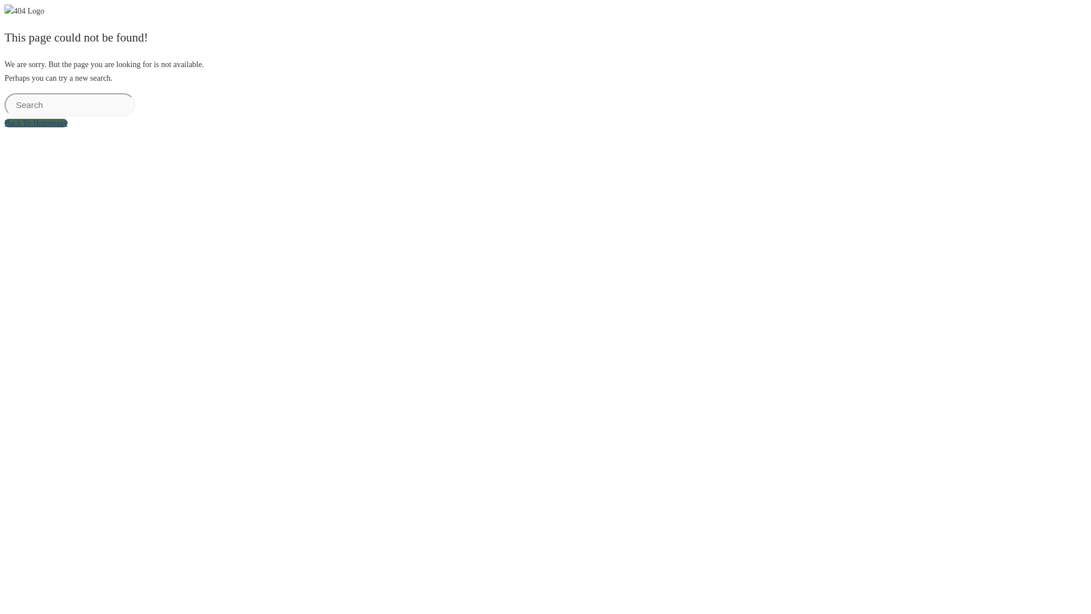  I want to click on Back To Homepage, so click(36, 123).